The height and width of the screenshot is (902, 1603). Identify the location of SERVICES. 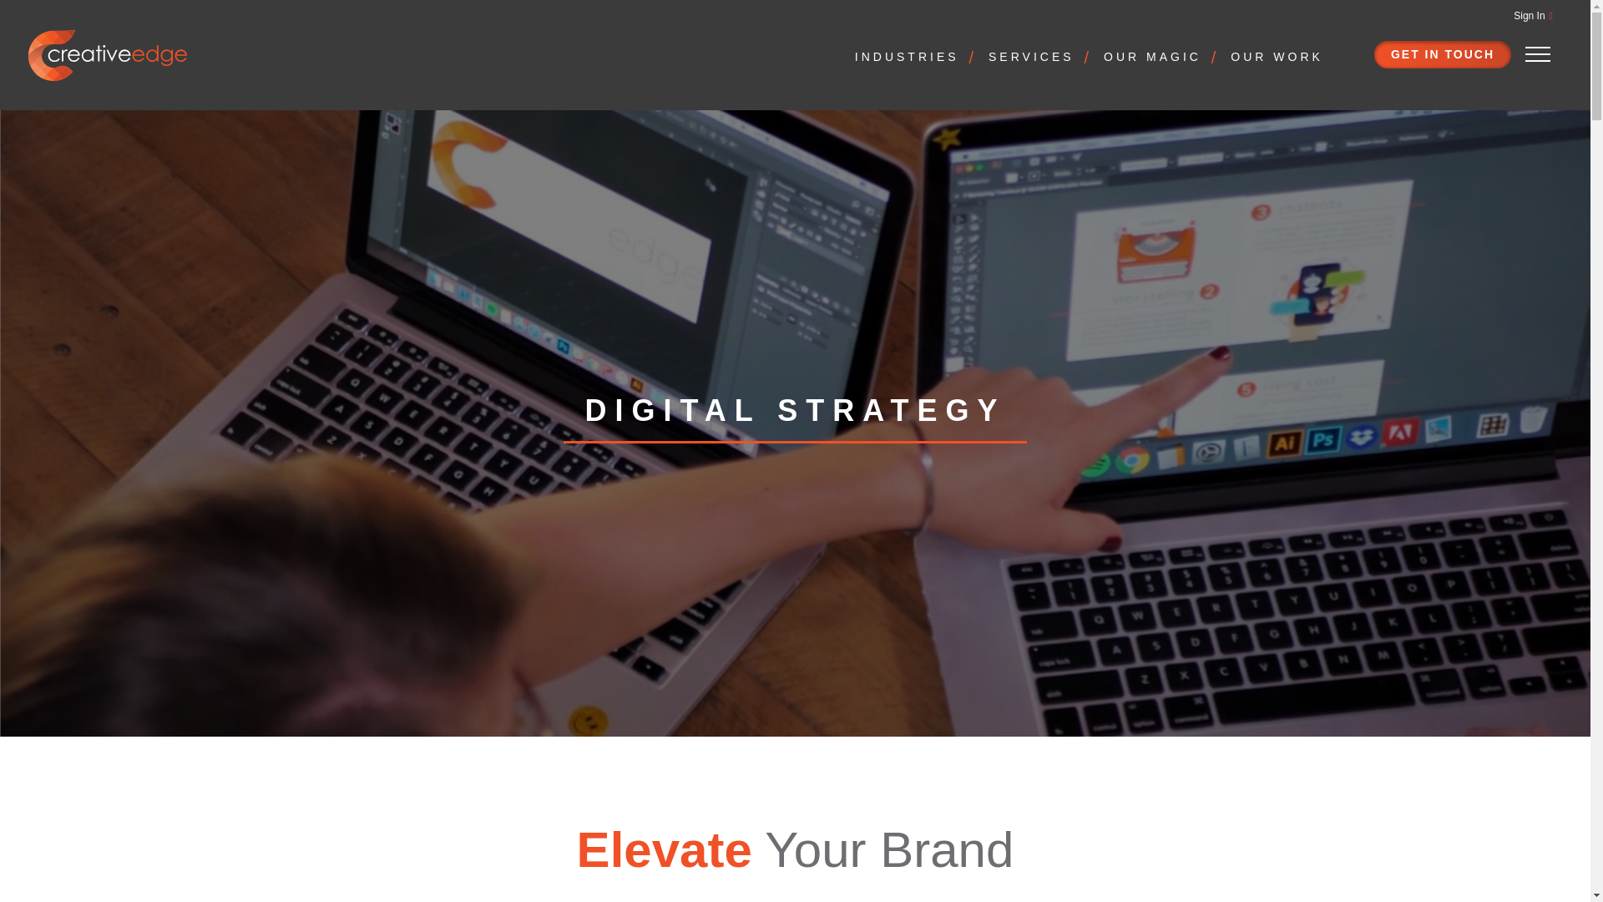
(1039, 55).